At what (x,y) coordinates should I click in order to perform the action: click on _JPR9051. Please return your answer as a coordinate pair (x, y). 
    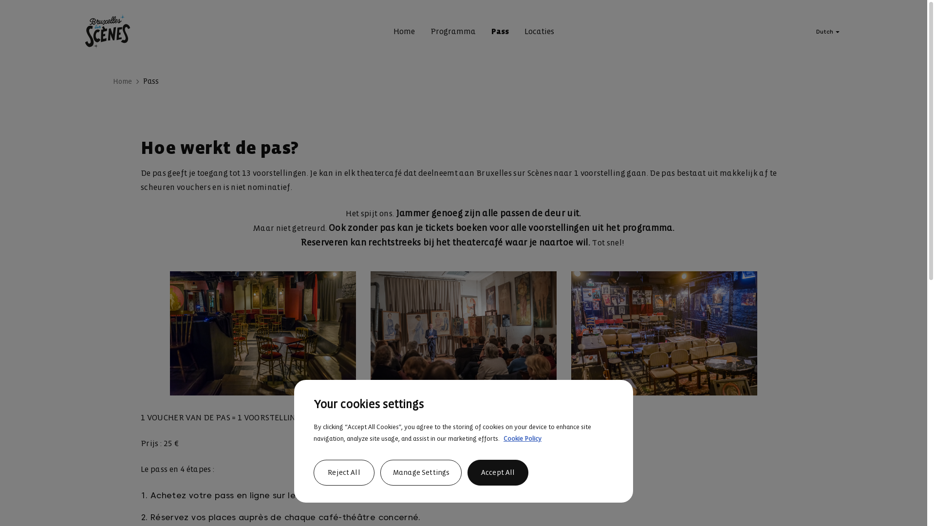
    Looking at the image, I should click on (664, 333).